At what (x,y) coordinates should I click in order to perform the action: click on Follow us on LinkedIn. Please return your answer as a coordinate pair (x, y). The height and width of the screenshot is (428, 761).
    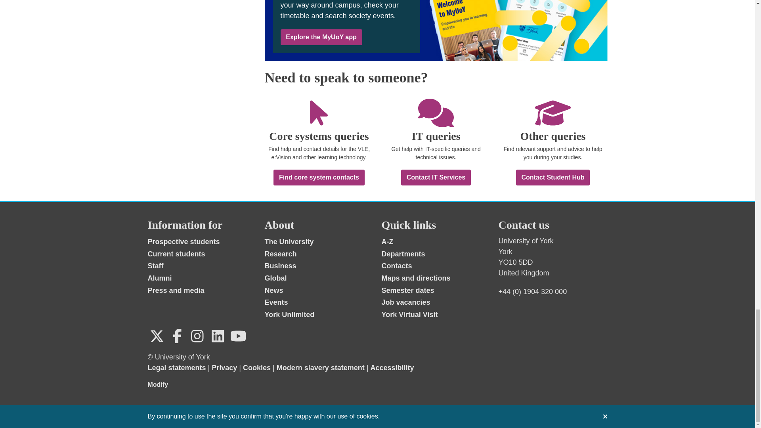
    Looking at the image, I should click on (218, 336).